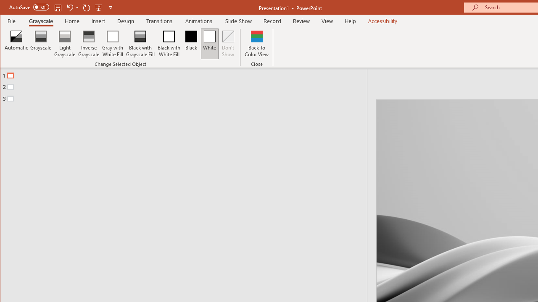  I want to click on Black with Grayscale Fill, so click(140, 44).